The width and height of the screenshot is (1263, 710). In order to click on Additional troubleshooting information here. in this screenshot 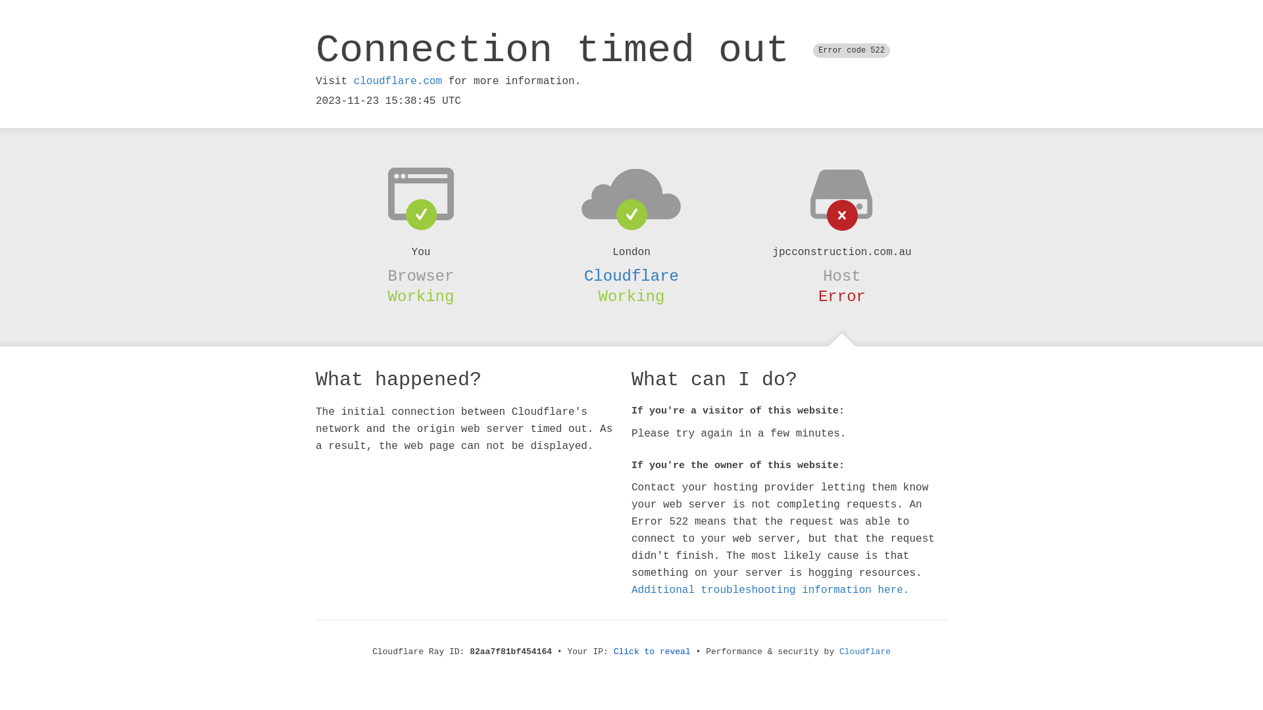, I will do `click(770, 590)`.